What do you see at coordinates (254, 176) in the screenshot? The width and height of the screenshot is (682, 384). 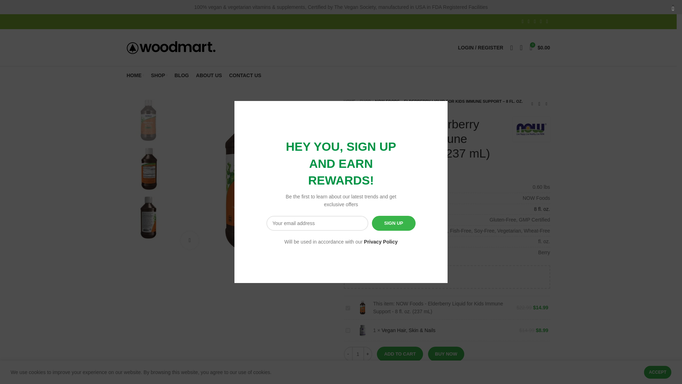 I see `elderberry-liquid-for-kids` at bounding box center [254, 176].